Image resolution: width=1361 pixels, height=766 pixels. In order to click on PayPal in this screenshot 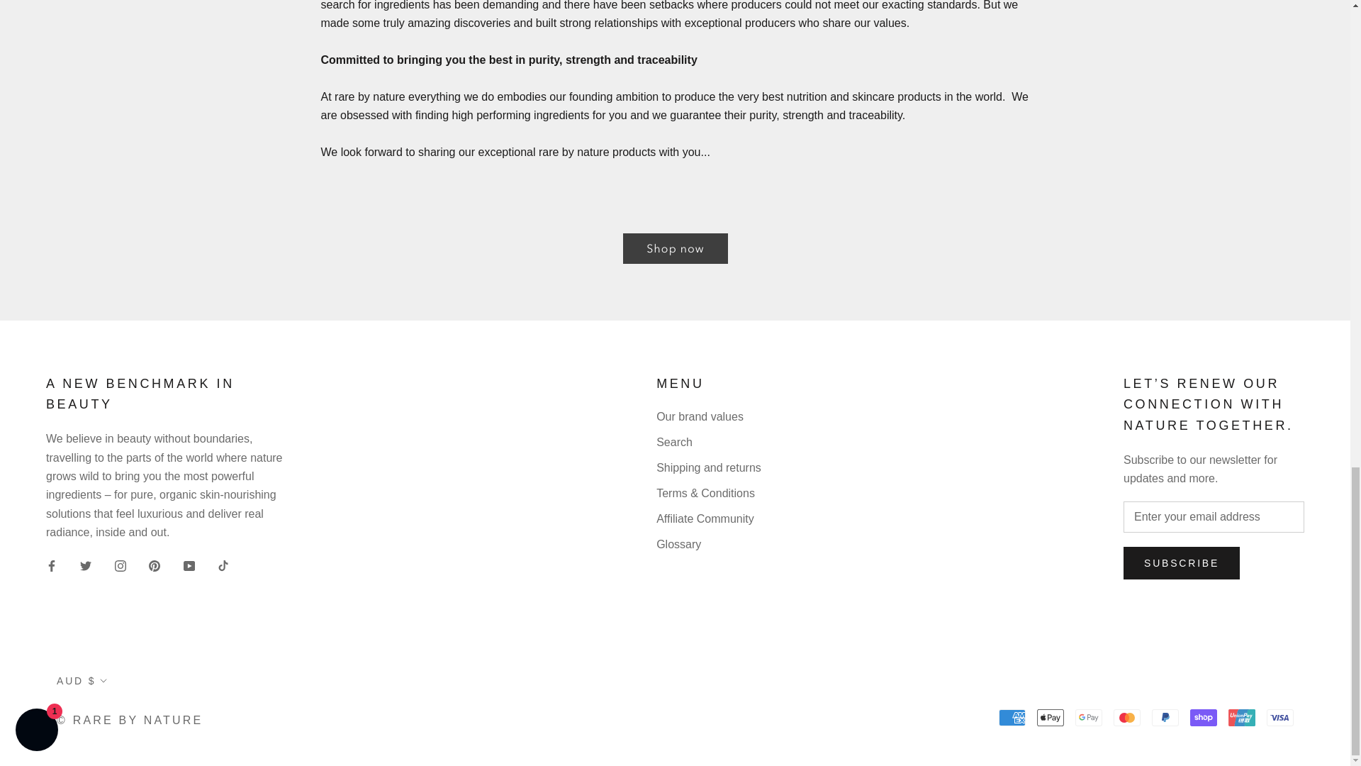, I will do `click(1165, 718)`.